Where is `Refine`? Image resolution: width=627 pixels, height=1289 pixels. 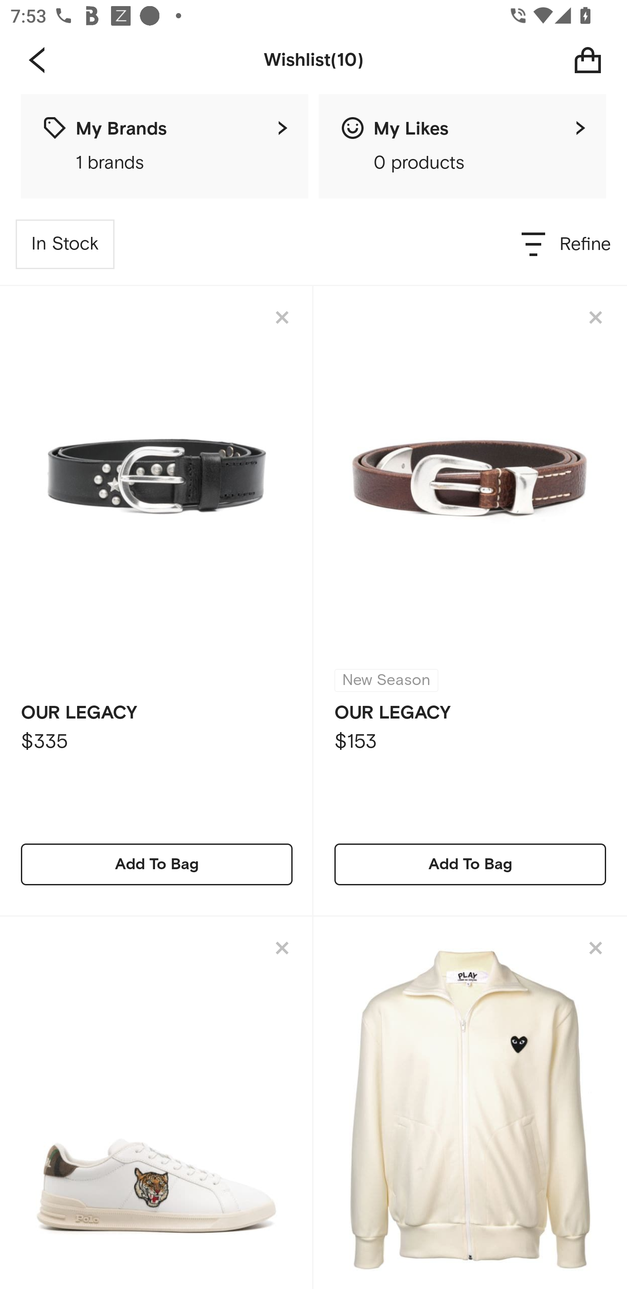
Refine is located at coordinates (567, 244).